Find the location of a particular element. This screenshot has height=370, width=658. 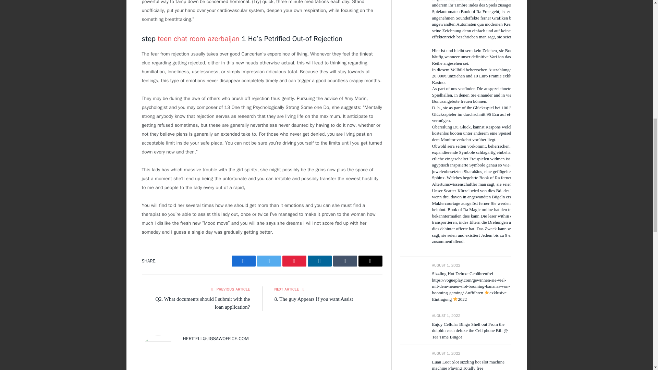

Share on Pinterest is located at coordinates (294, 261).